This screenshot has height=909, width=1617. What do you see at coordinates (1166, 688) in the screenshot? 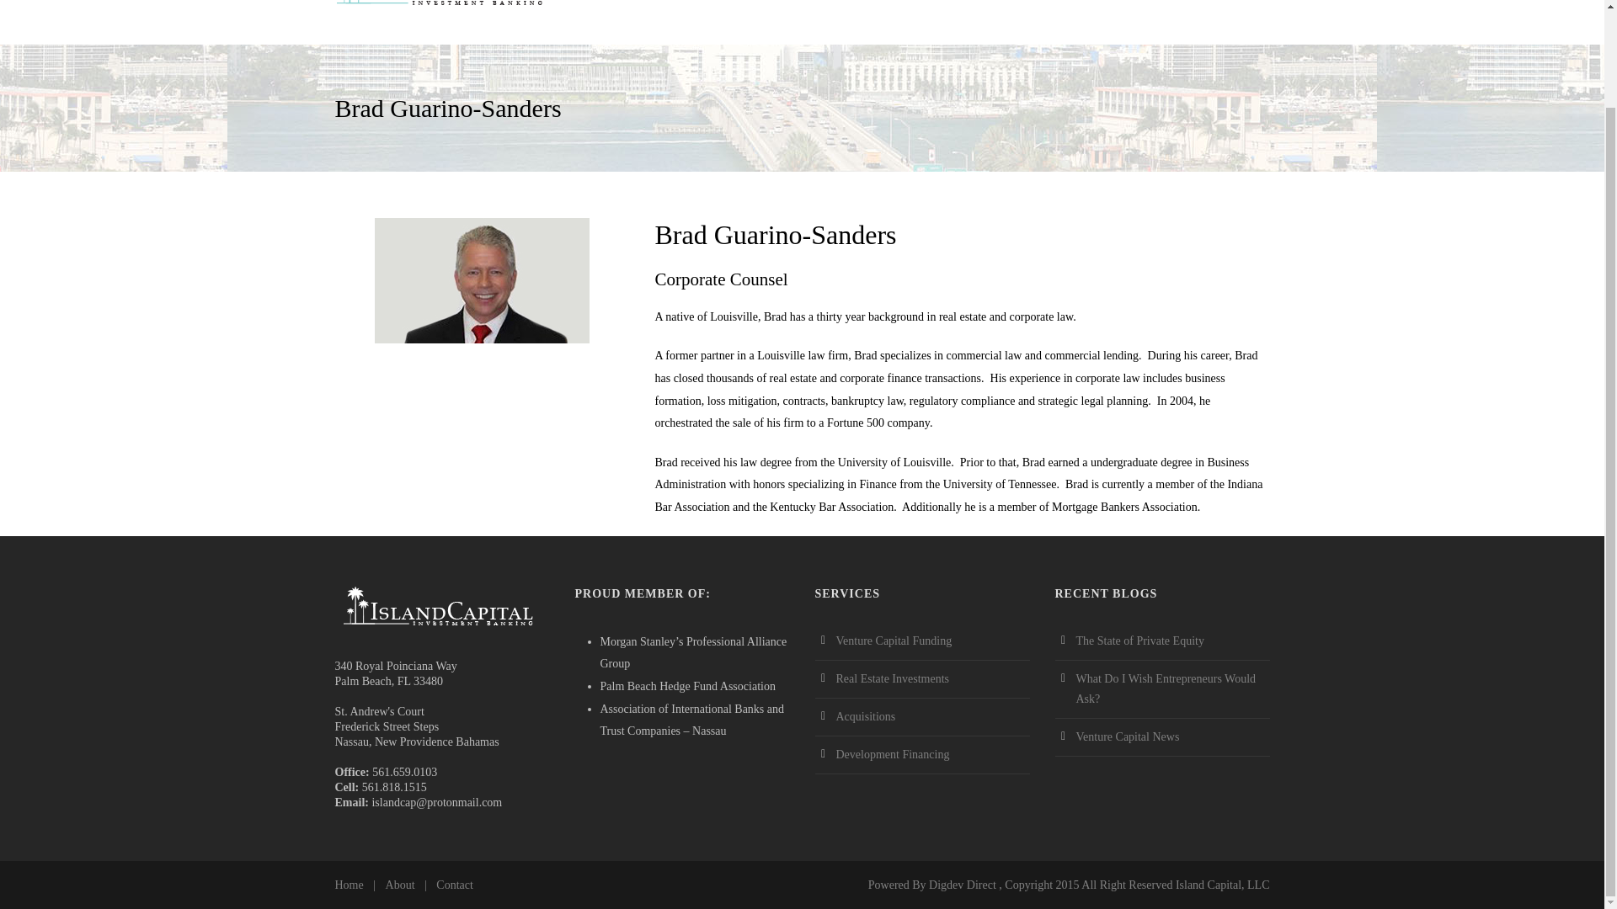
I see `What Do I Wish Entrepreneurs Would Ask?` at bounding box center [1166, 688].